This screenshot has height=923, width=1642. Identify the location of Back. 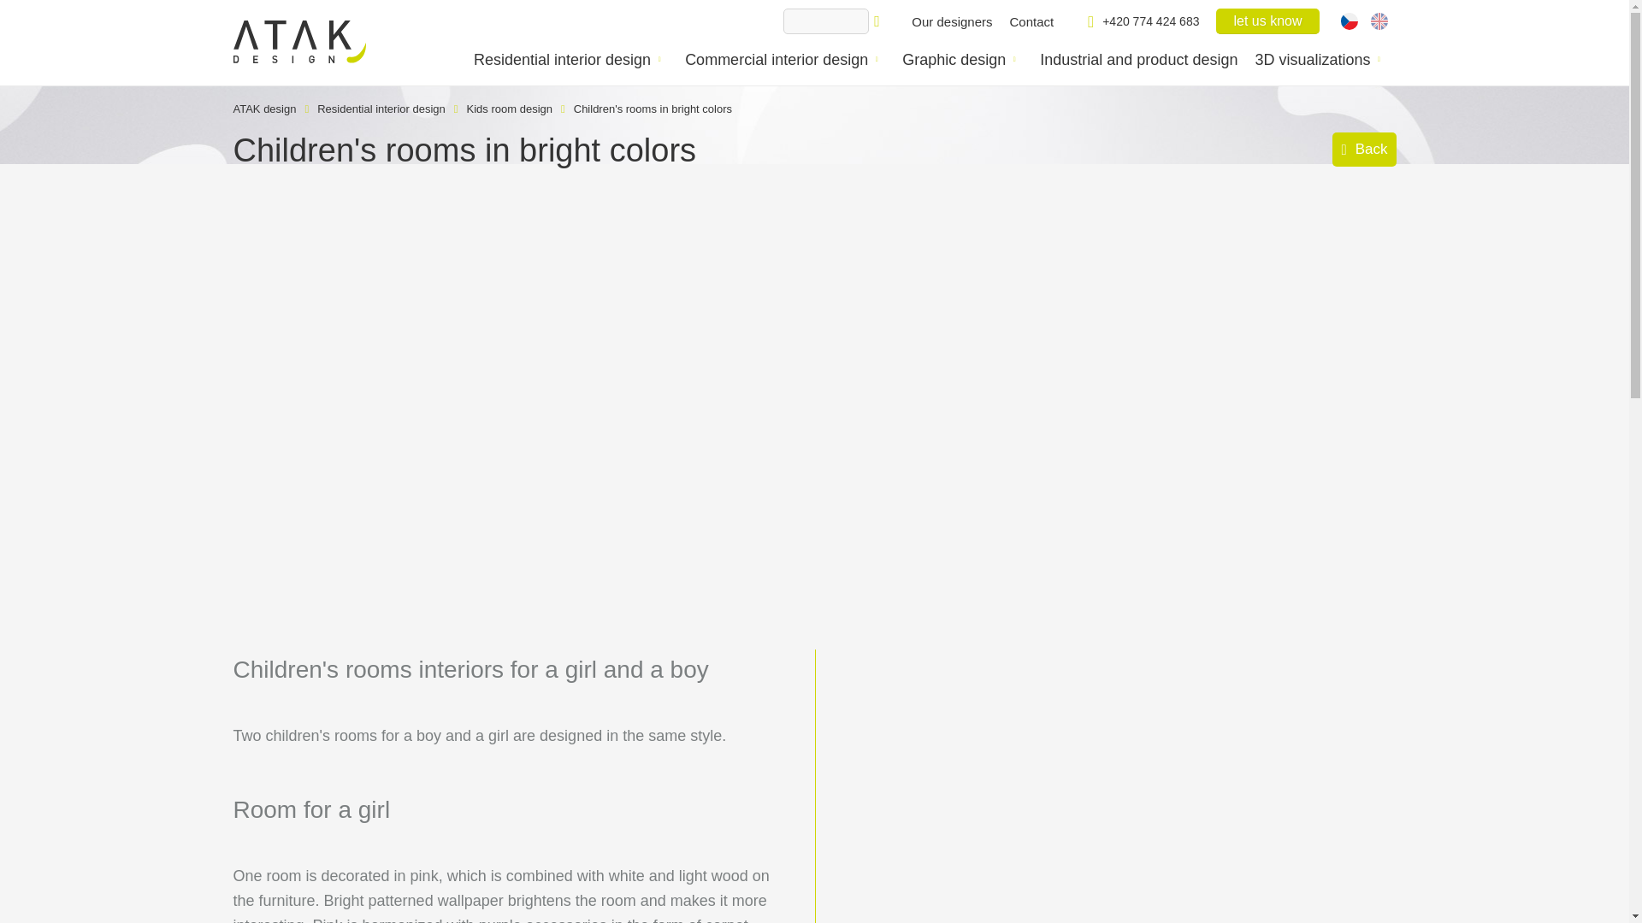
(1363, 150).